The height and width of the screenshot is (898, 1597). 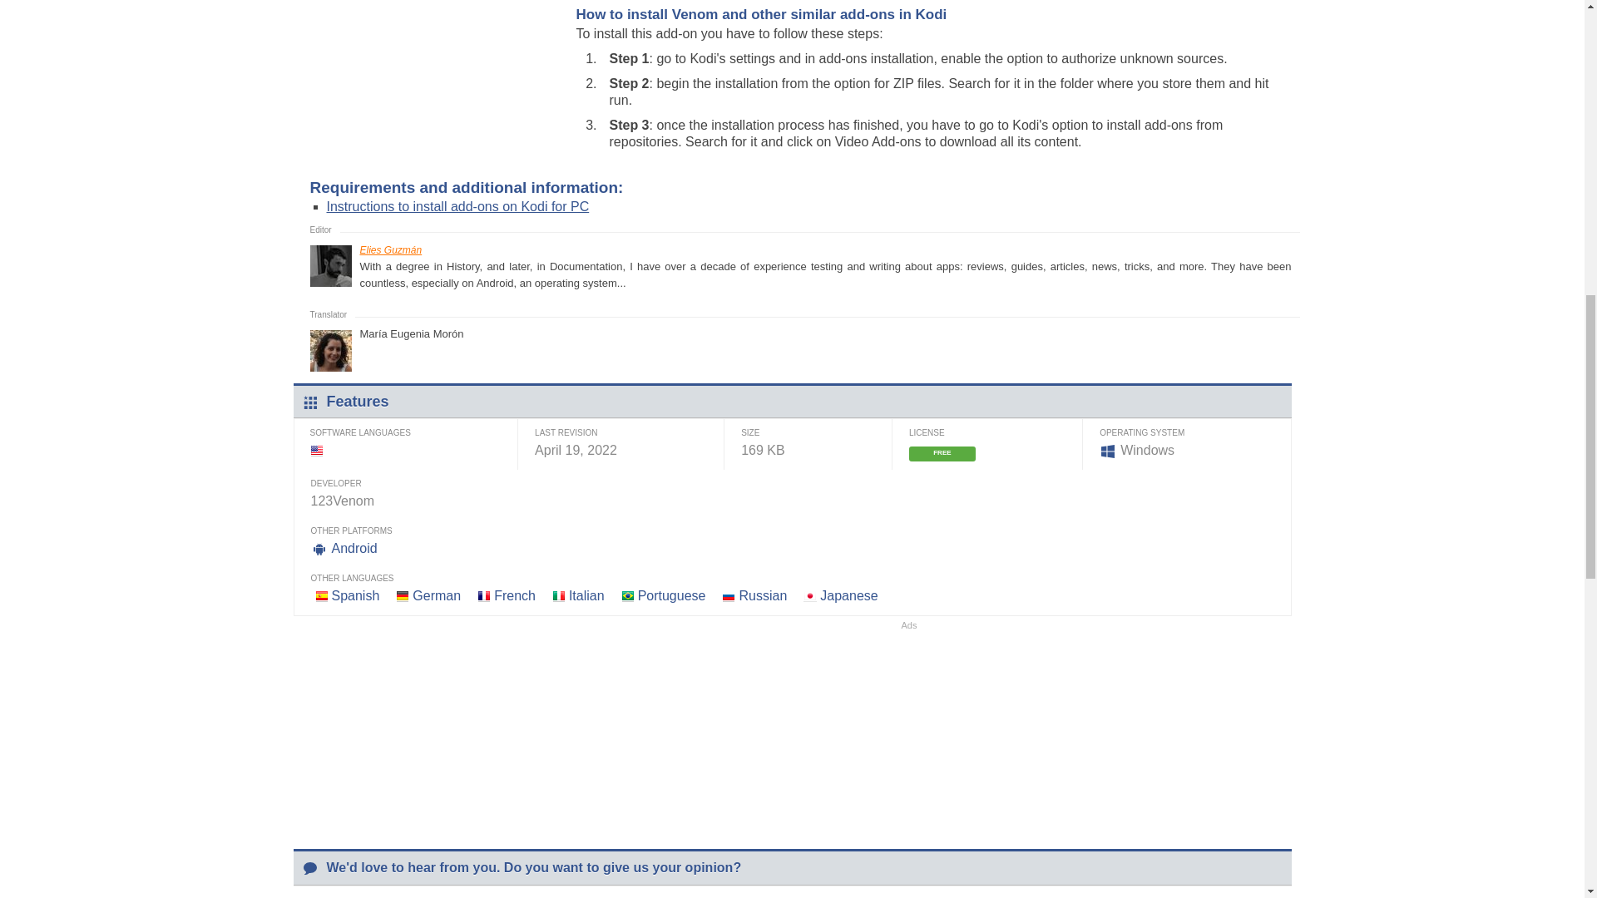 I want to click on Portuguese, so click(x=671, y=595).